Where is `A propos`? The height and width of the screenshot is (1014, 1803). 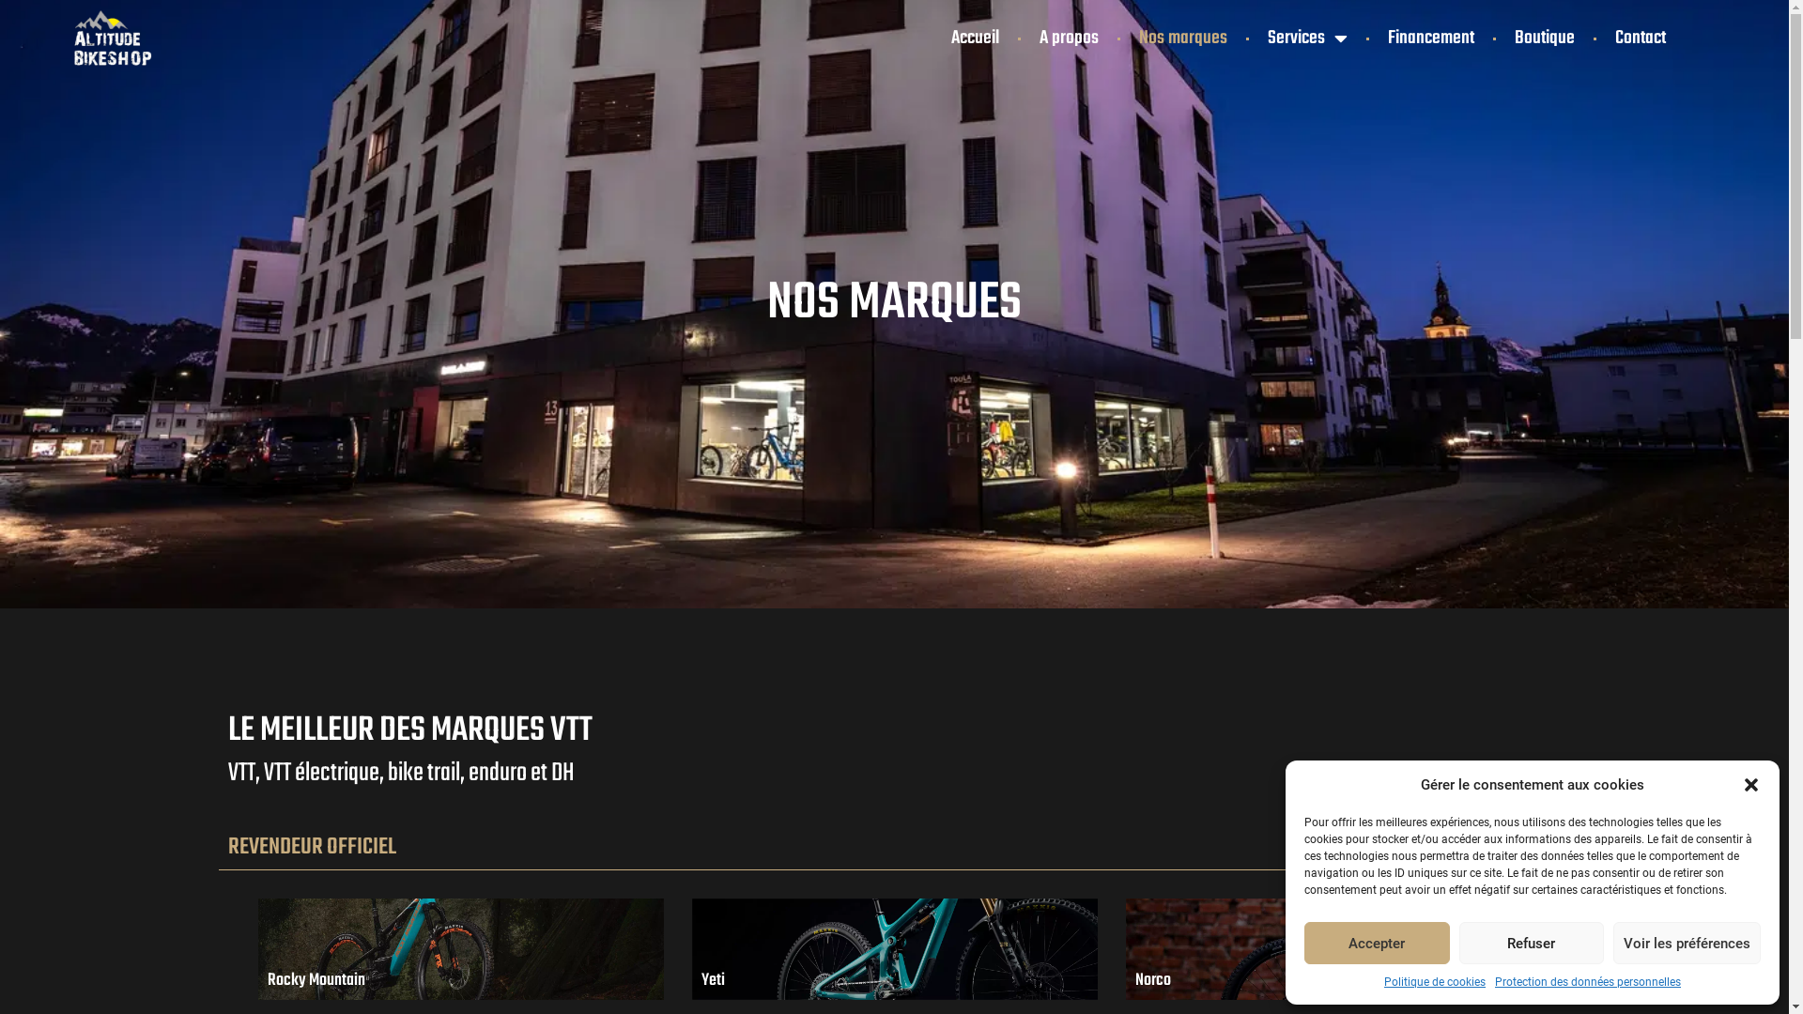 A propos is located at coordinates (1069, 38).